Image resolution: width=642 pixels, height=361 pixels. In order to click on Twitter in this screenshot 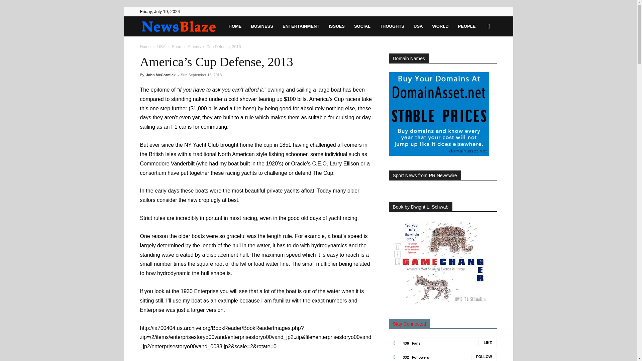, I will do `click(470, 11)`.